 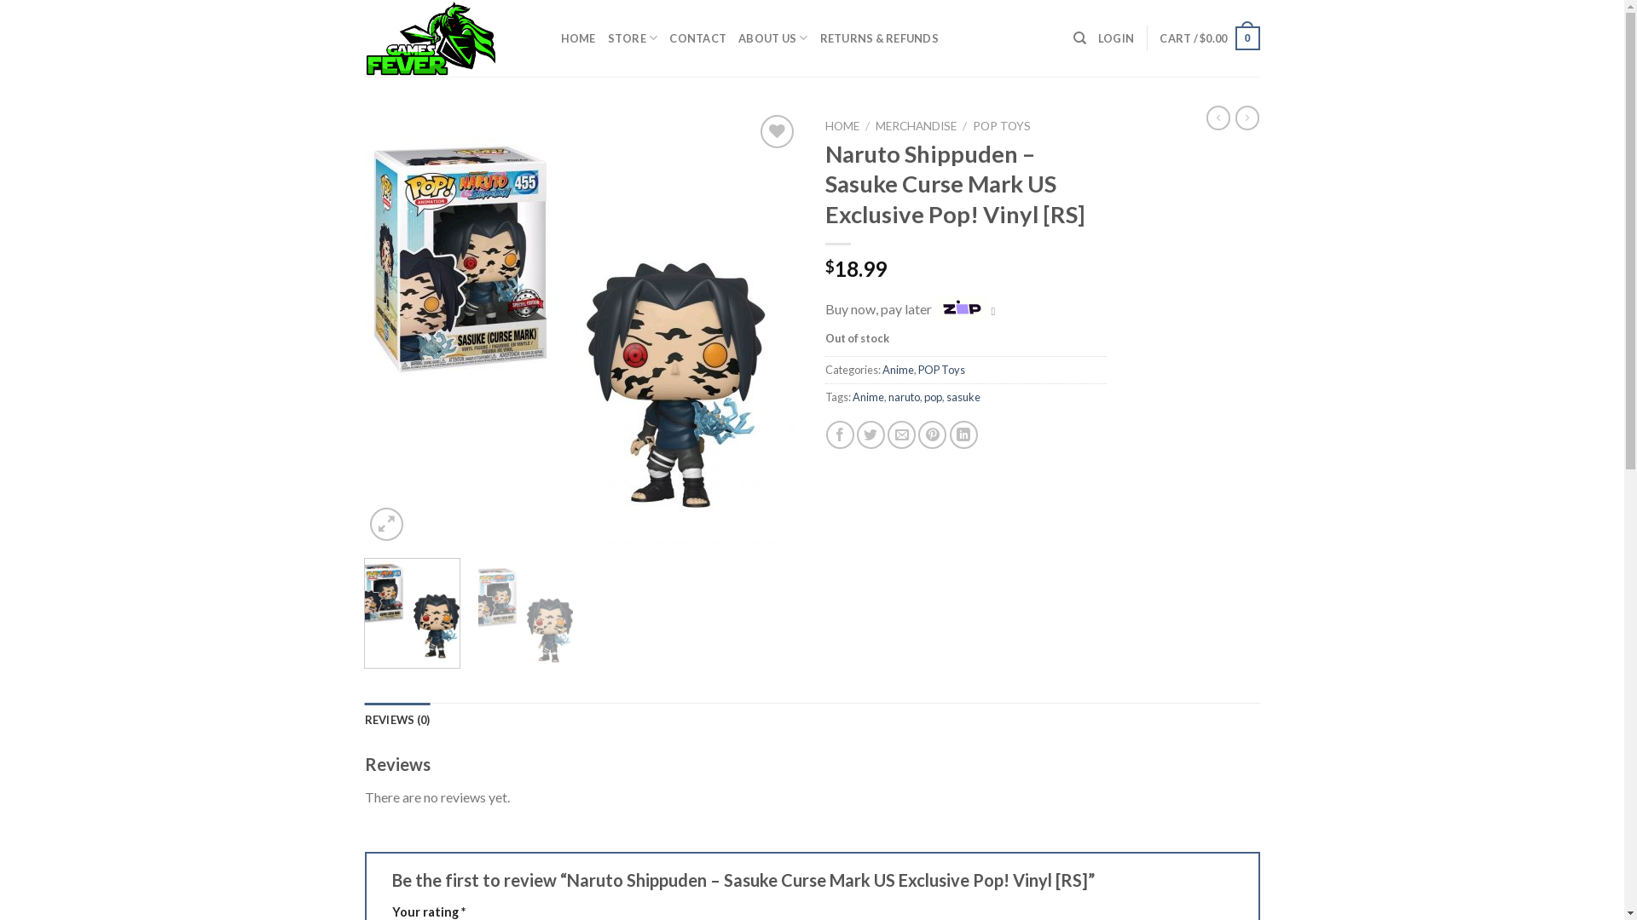 I want to click on REVIEWS (0), so click(x=397, y=720).